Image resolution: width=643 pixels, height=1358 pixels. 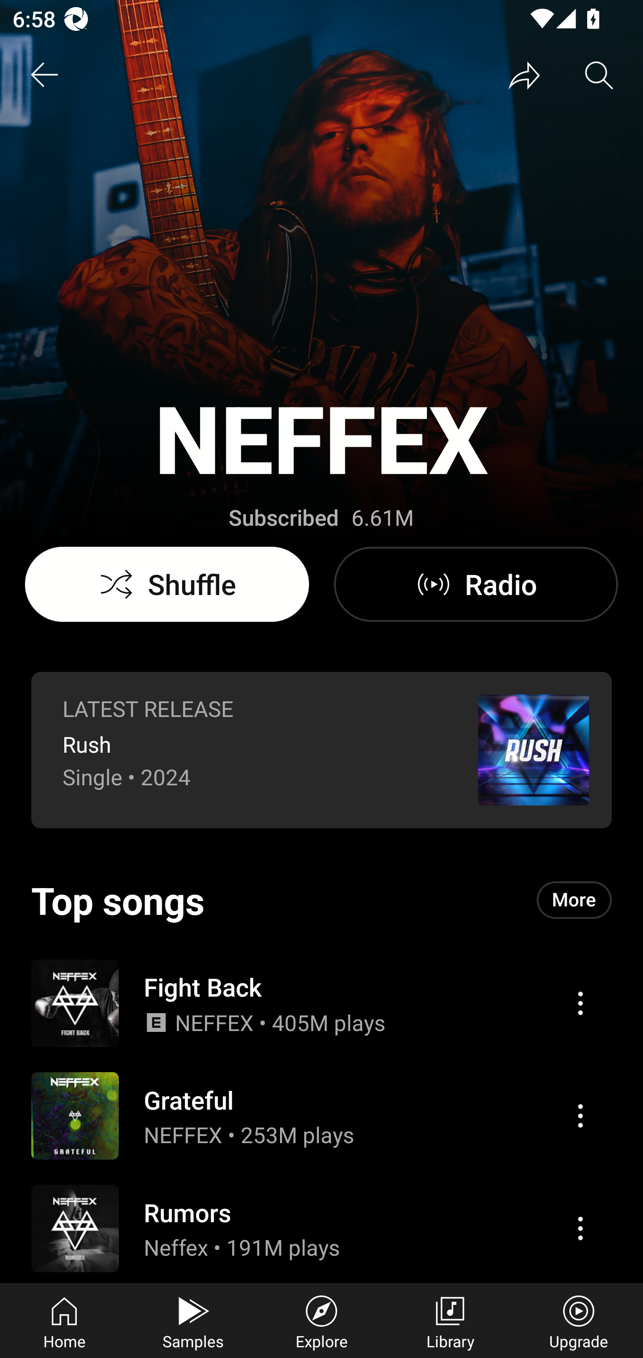 What do you see at coordinates (44, 75) in the screenshot?
I see `Back` at bounding box center [44, 75].